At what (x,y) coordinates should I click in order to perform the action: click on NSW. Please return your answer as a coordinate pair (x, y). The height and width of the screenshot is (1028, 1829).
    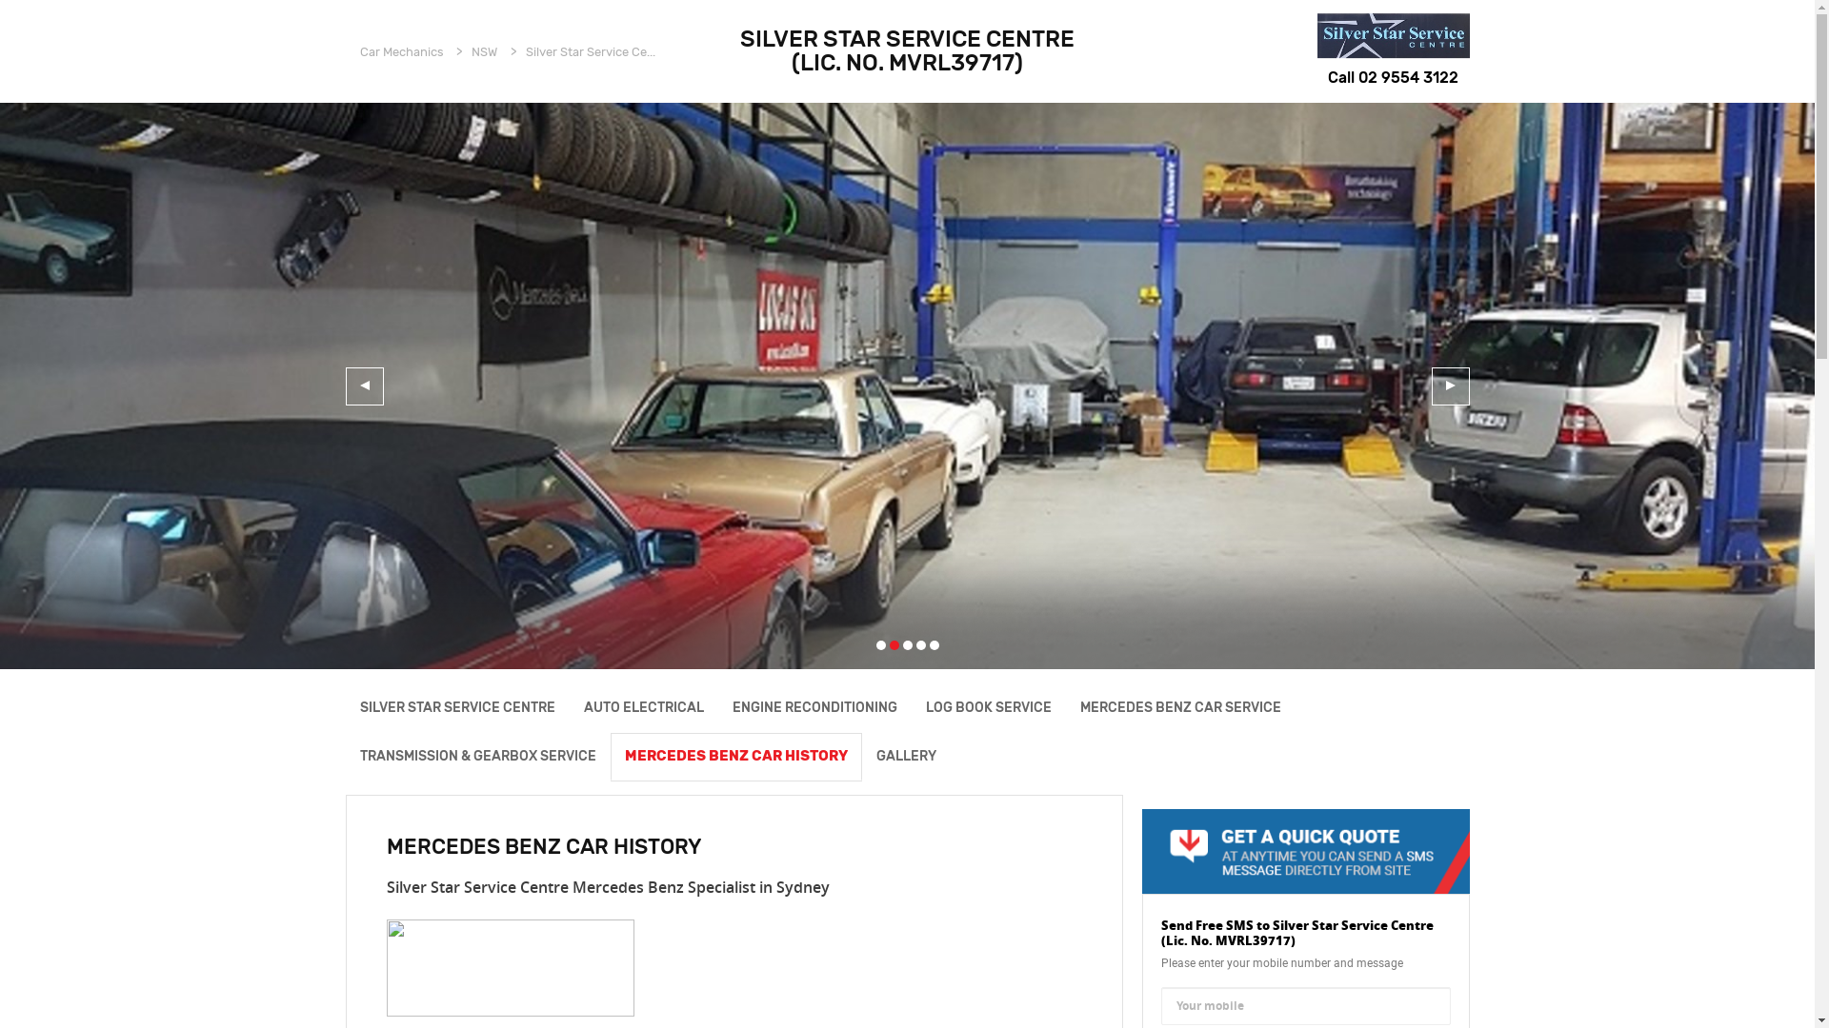
    Looking at the image, I should click on (484, 51).